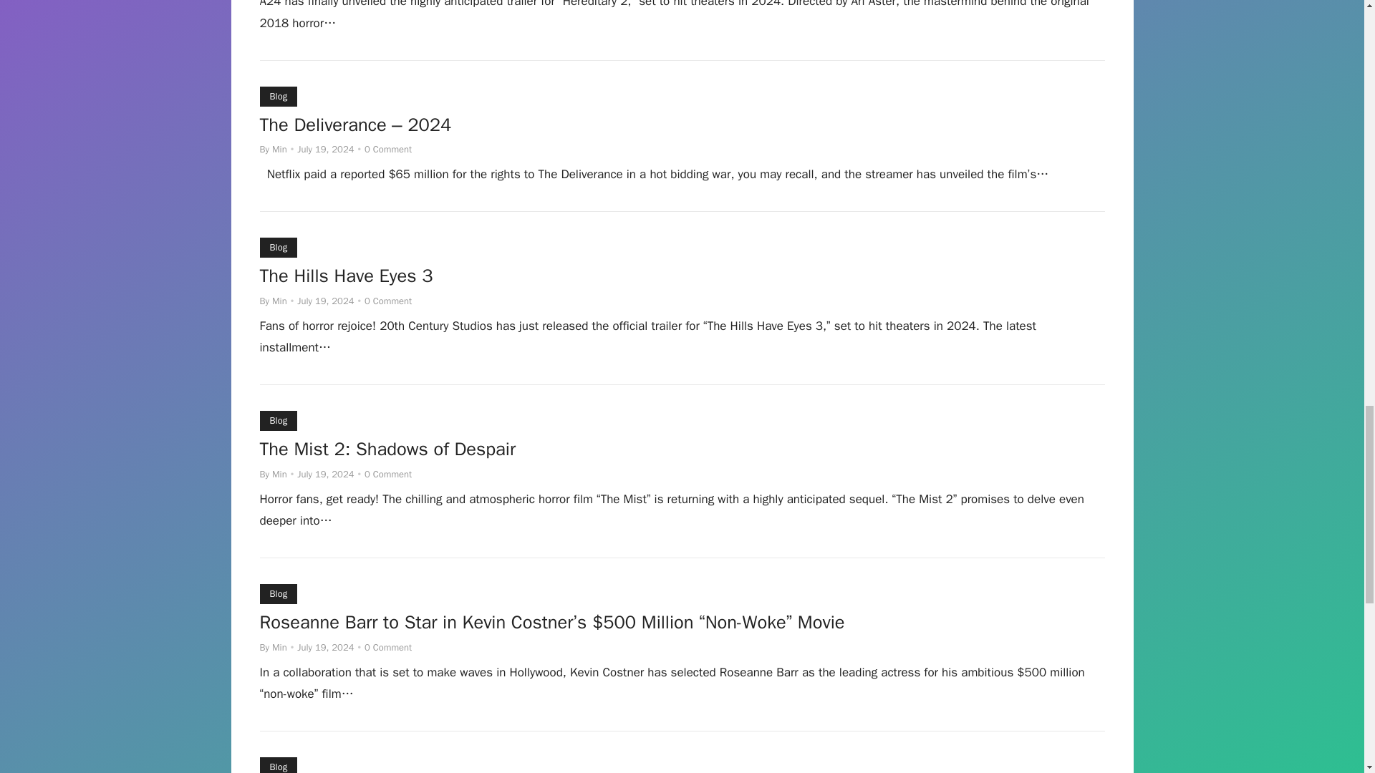  I want to click on The Mist 2: Shadows of Despair, so click(387, 451).